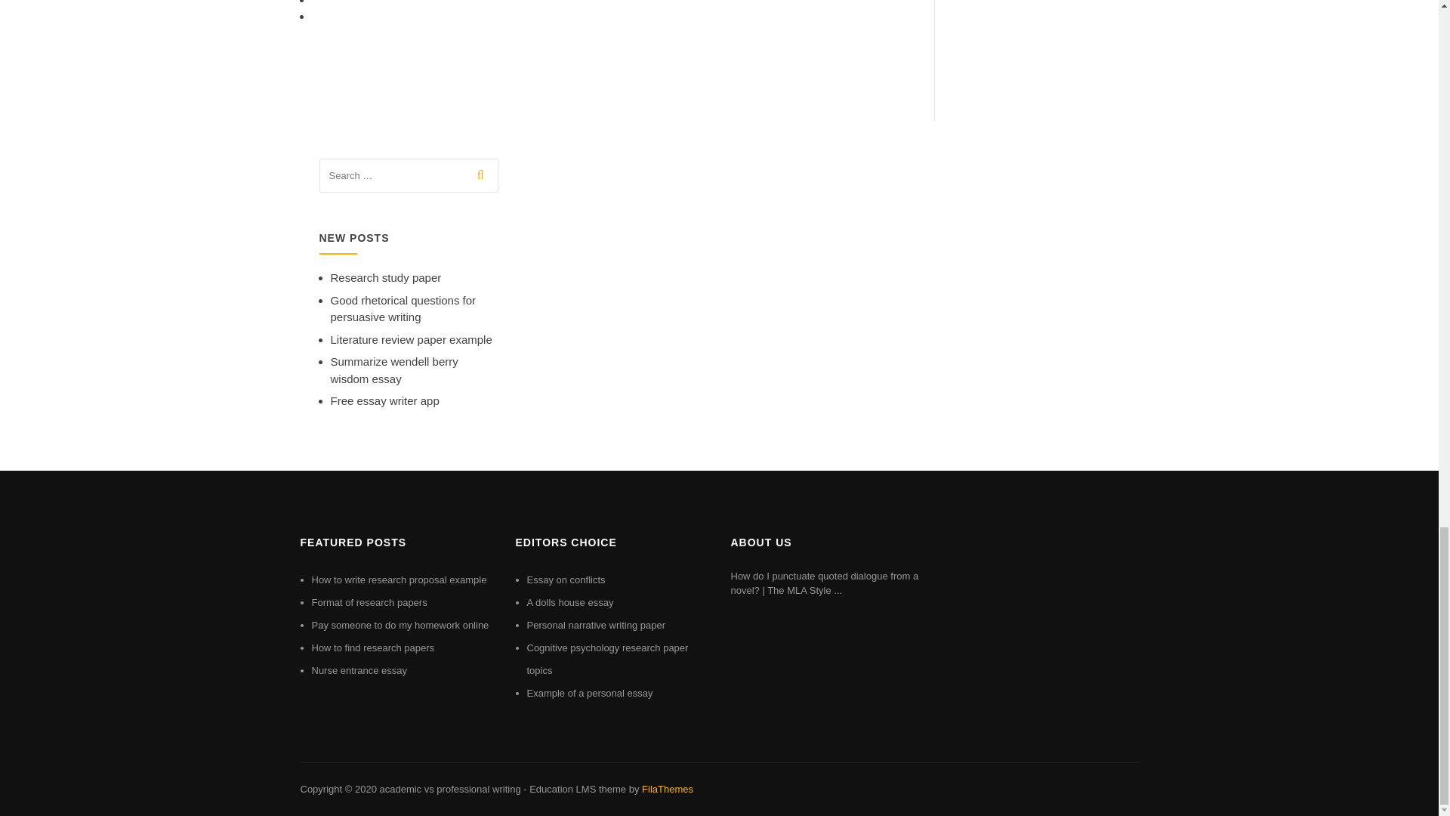  Describe the element at coordinates (597, 624) in the screenshot. I see `Personal narrative writing paper` at that location.